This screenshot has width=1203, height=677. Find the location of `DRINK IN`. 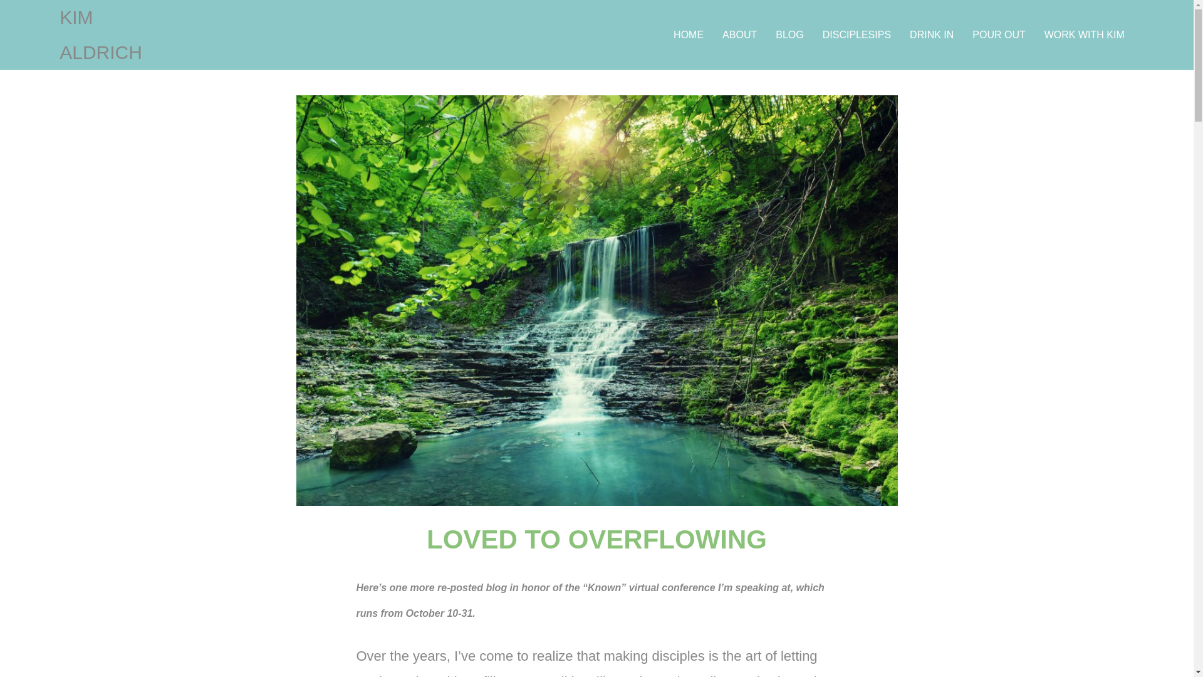

DRINK IN is located at coordinates (931, 35).